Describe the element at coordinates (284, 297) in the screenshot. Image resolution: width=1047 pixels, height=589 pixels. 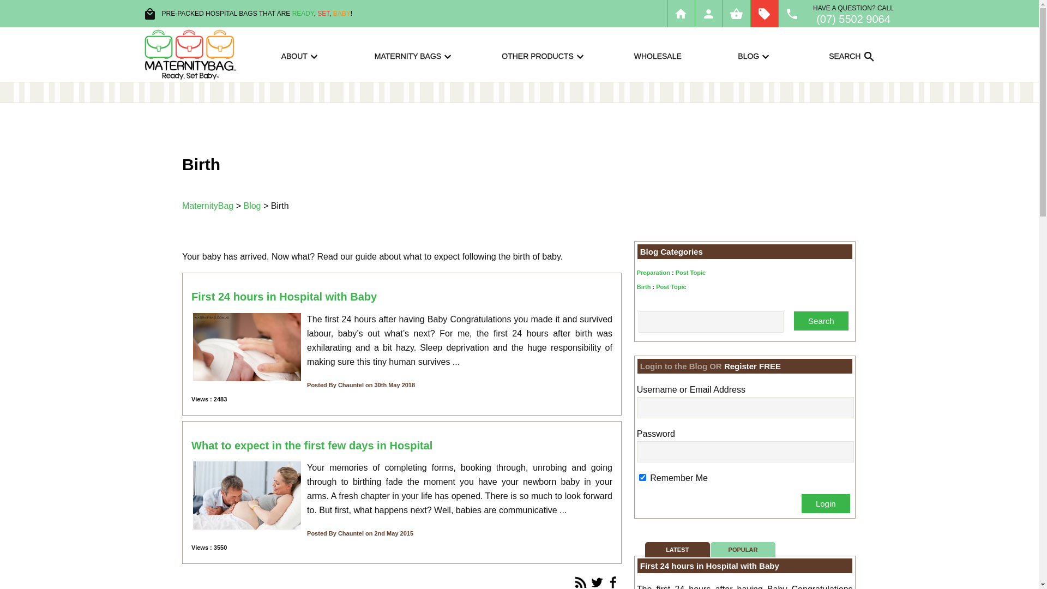
I see `First 24 hours in Hospital with Baby` at that location.